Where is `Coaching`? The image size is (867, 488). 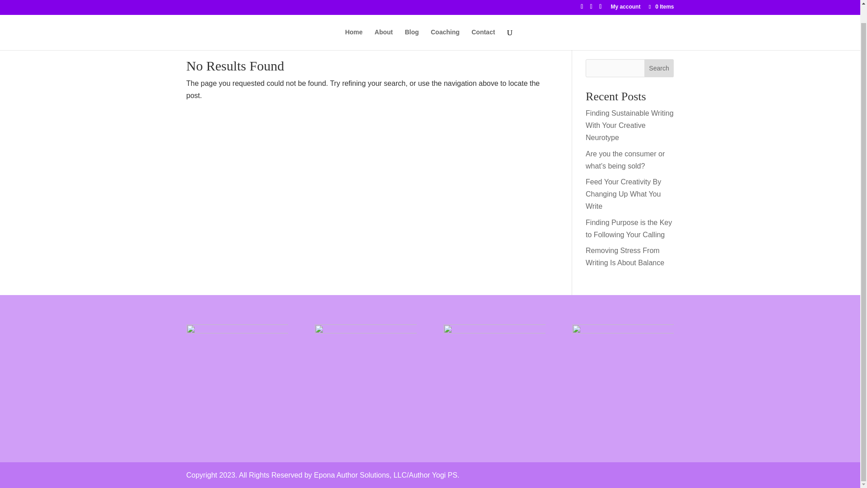
Coaching is located at coordinates (445, 22).